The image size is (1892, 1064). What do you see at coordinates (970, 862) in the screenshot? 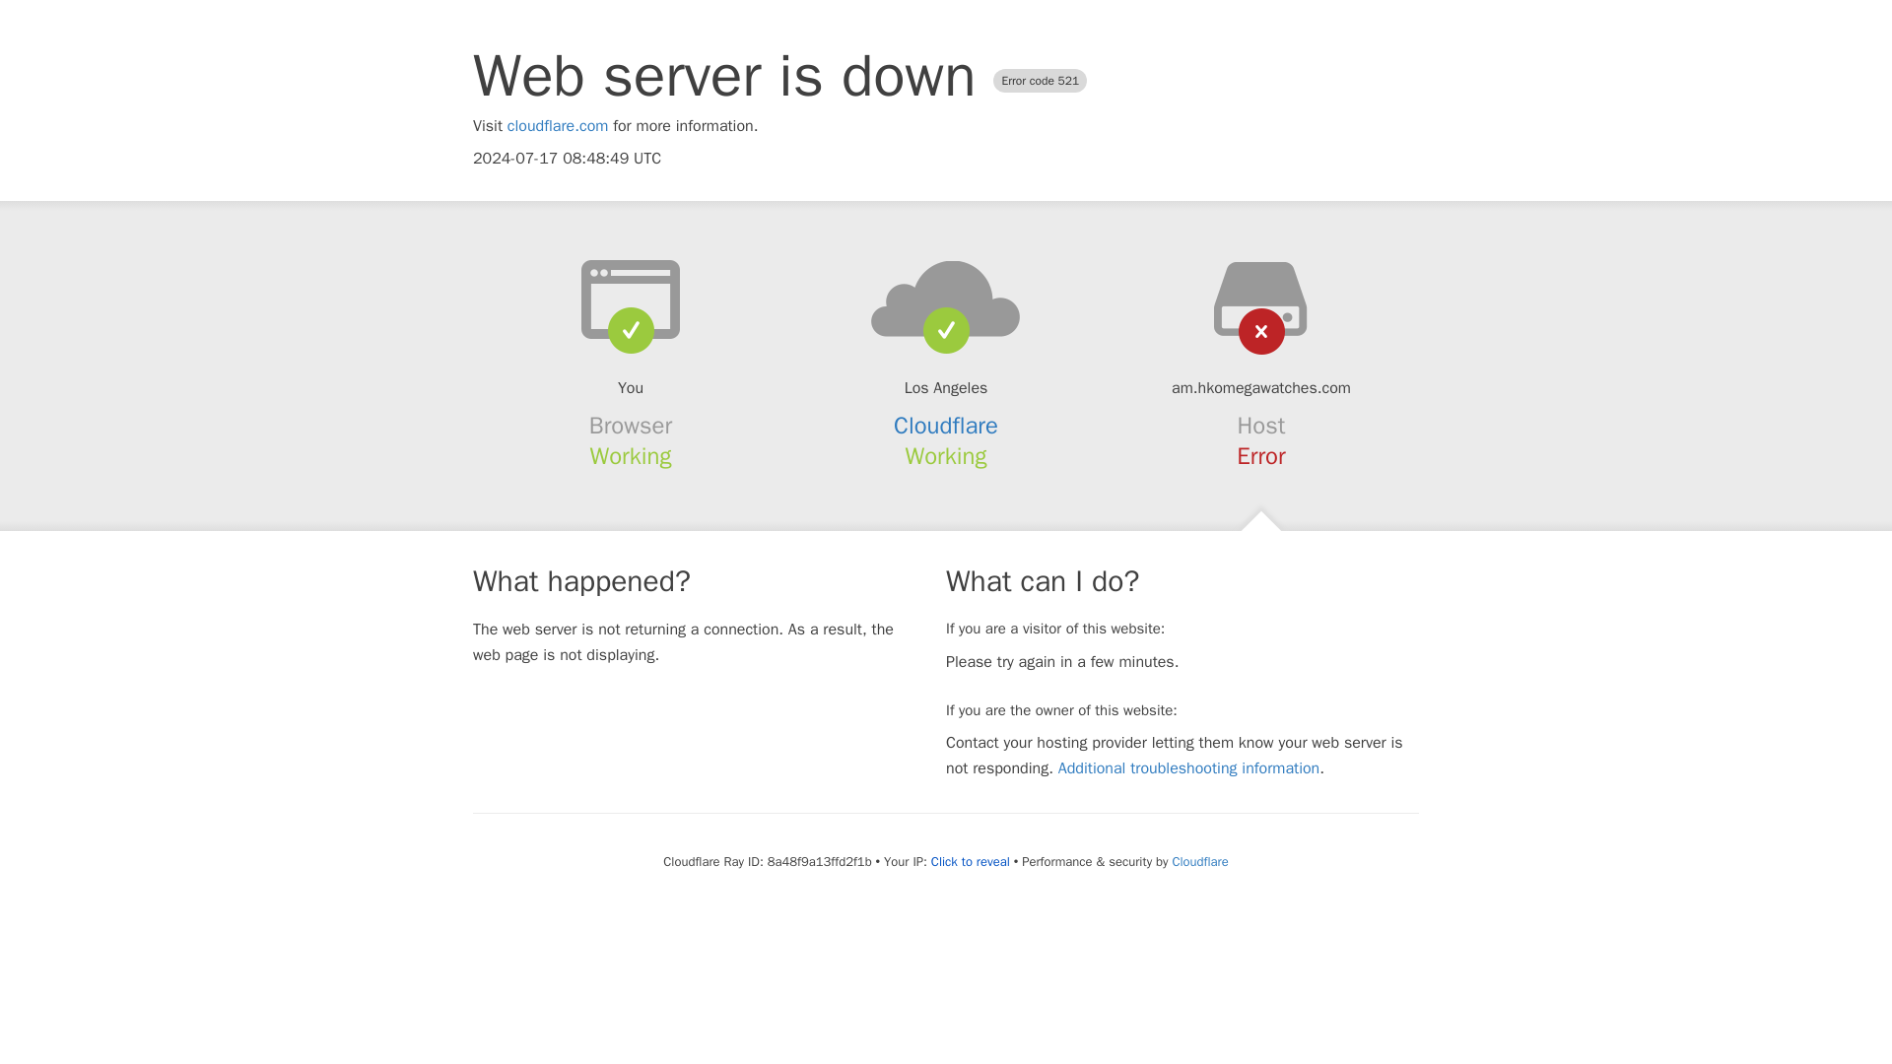
I see `Click to reveal` at bounding box center [970, 862].